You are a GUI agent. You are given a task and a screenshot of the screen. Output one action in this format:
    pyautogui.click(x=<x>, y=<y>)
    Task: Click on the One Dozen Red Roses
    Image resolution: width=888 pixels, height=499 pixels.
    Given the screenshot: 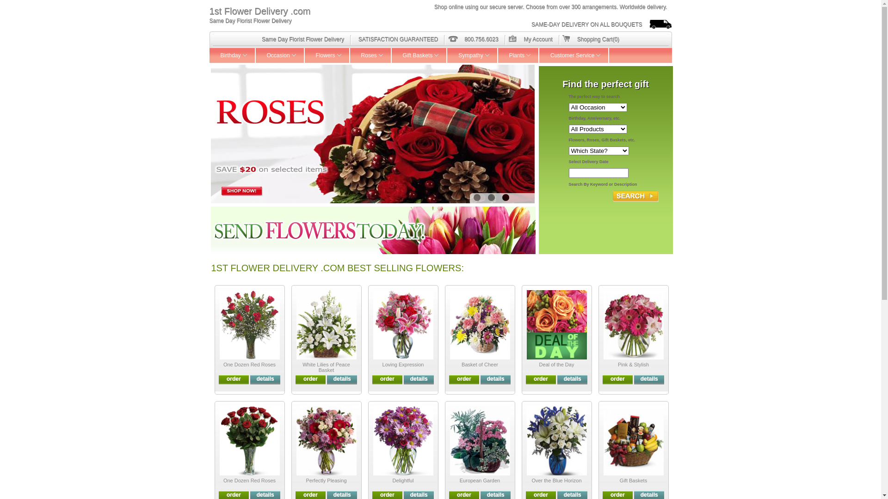 What is the action you would take?
    pyautogui.click(x=250, y=481)
    